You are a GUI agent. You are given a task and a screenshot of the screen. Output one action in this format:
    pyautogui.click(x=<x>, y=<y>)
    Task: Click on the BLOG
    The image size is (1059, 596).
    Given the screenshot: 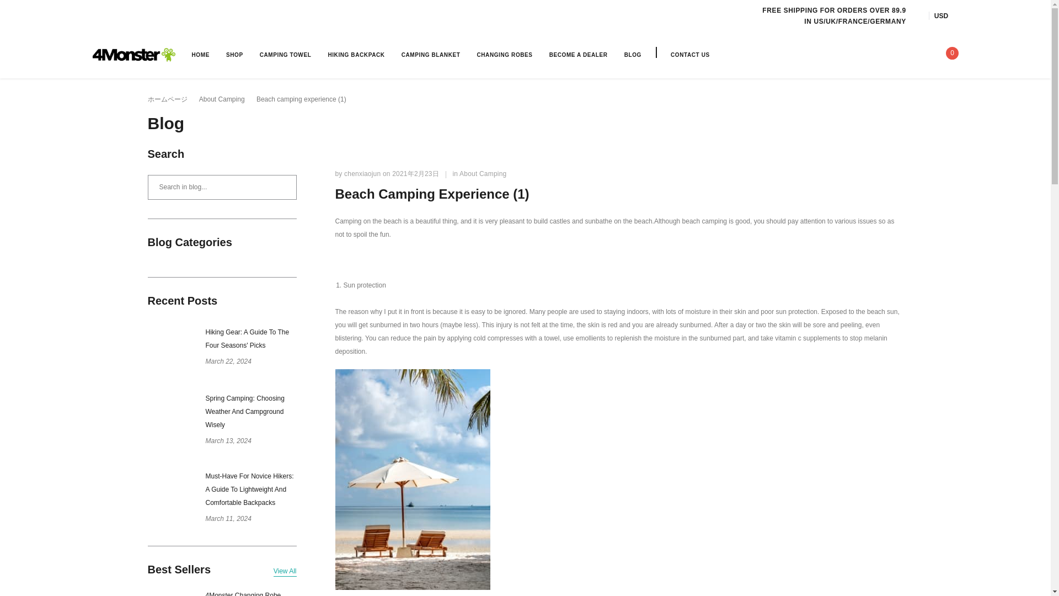 What is the action you would take?
    pyautogui.click(x=633, y=54)
    